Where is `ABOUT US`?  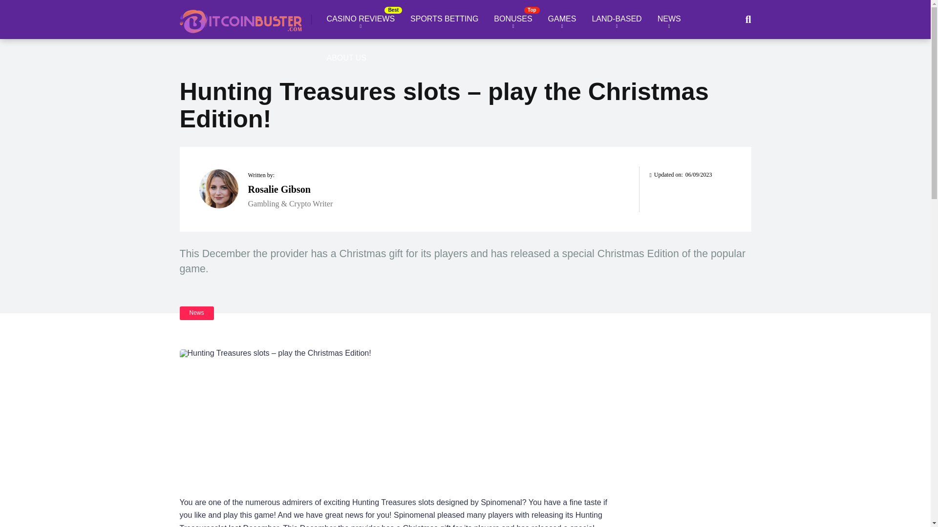
ABOUT US is located at coordinates (346, 58).